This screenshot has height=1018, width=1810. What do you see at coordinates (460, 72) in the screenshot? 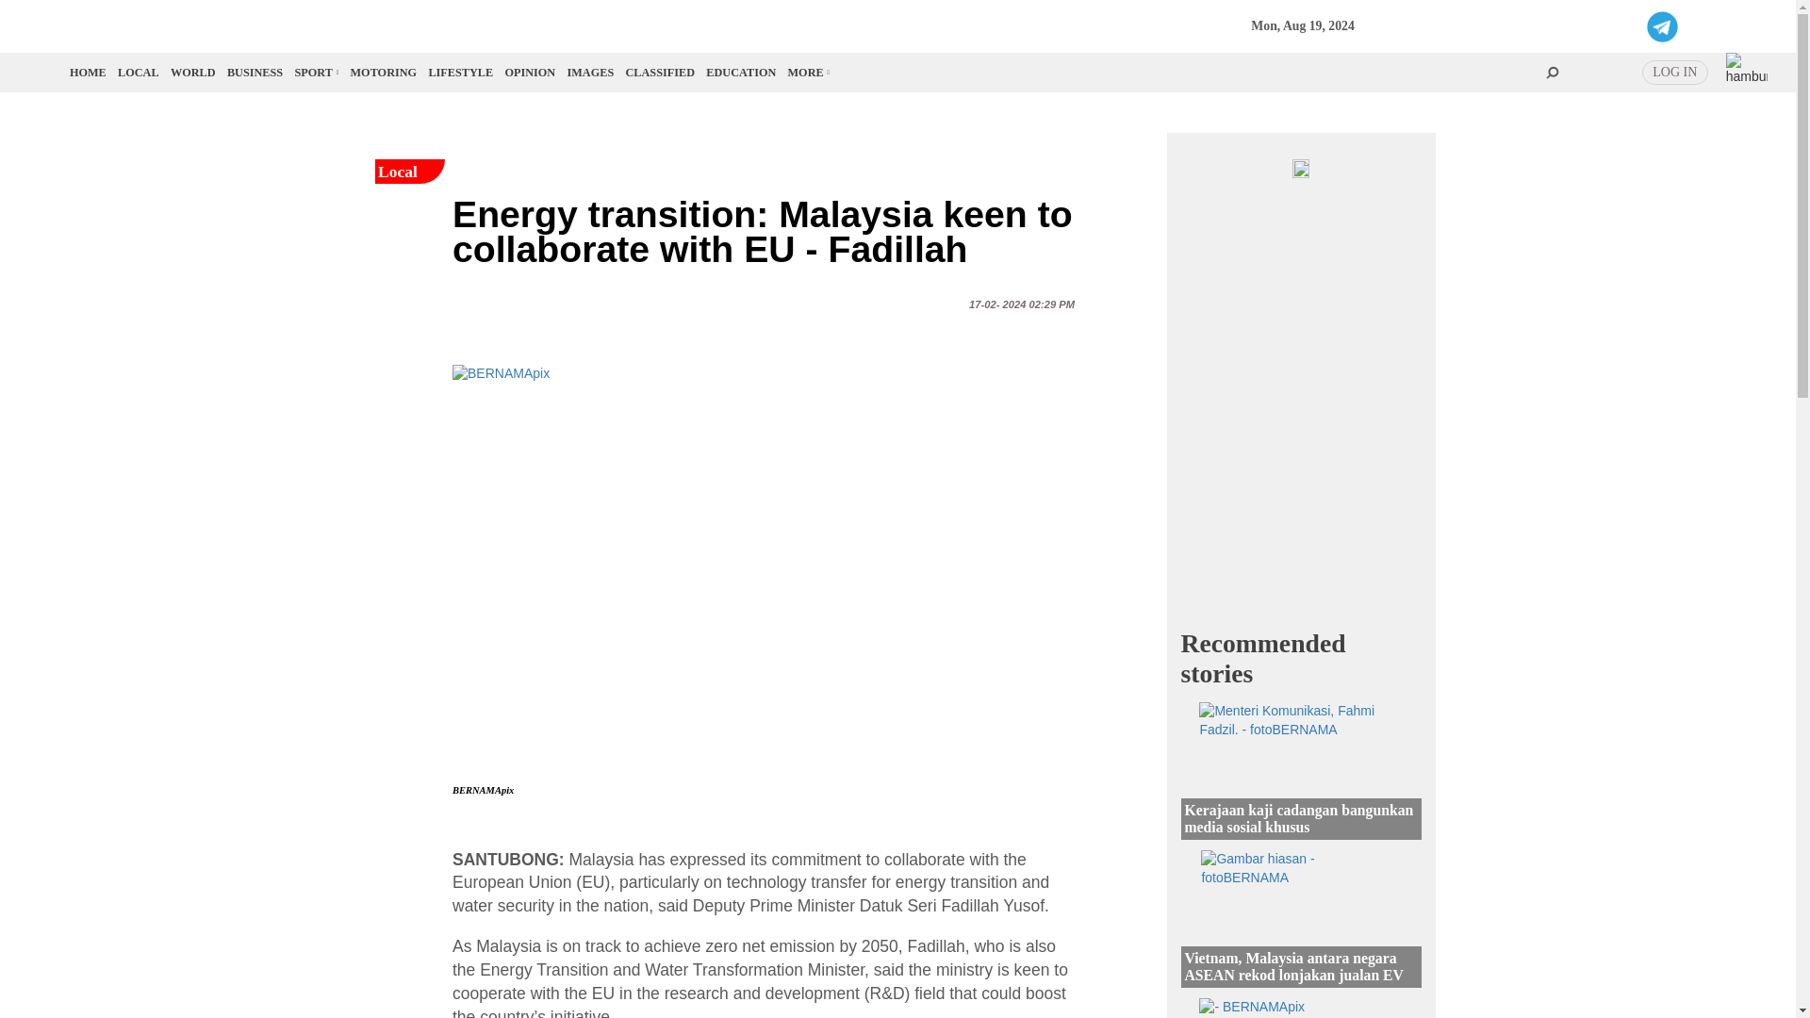
I see `LIFESTYLE` at bounding box center [460, 72].